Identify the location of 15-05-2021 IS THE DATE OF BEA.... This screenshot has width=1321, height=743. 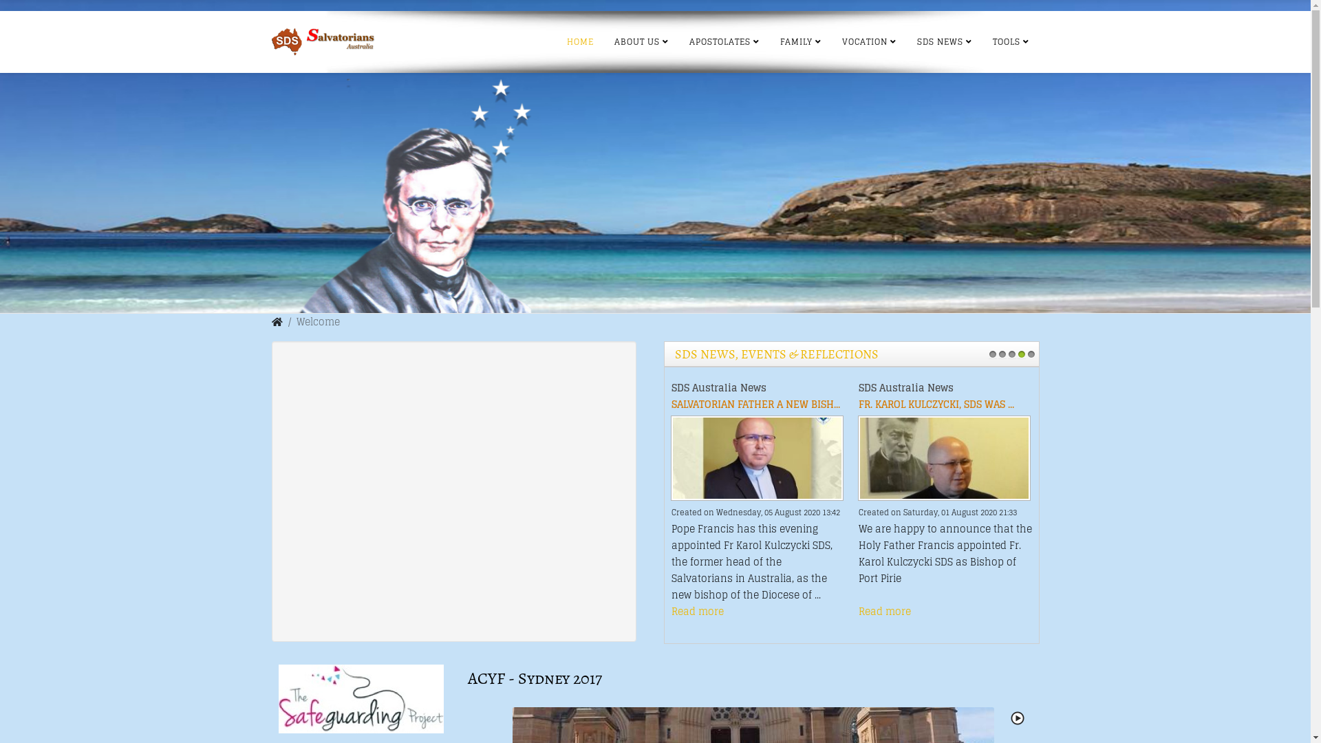
(937, 405).